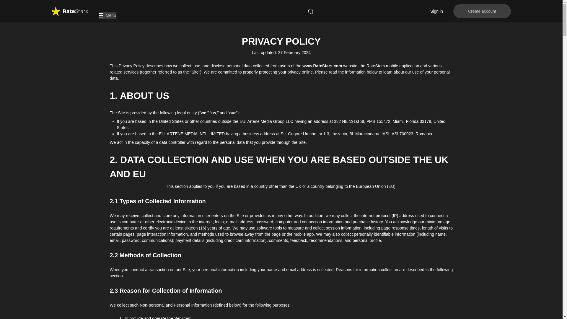  Describe the element at coordinates (321, 66) in the screenshot. I see `www.RateStars.com` at that location.